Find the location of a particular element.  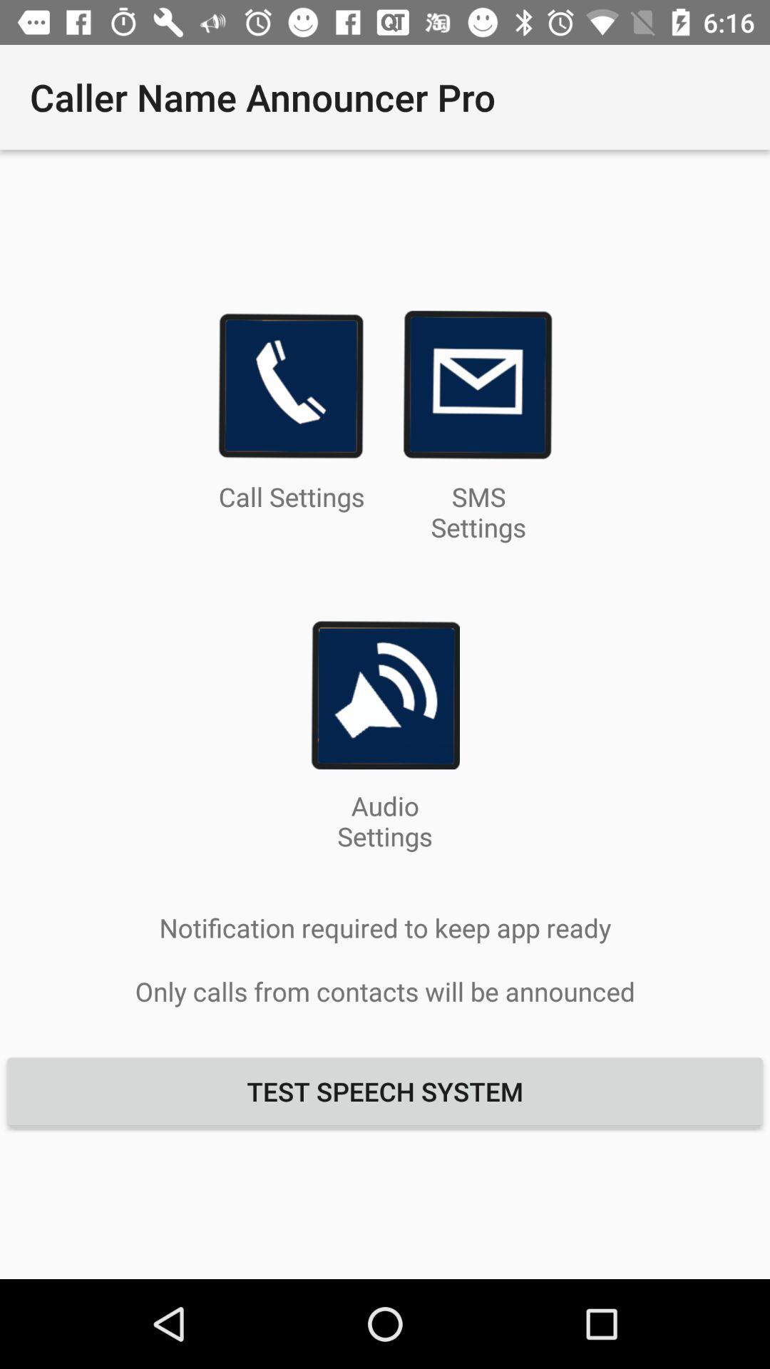

swipe to the test speech system is located at coordinates (385, 1091).